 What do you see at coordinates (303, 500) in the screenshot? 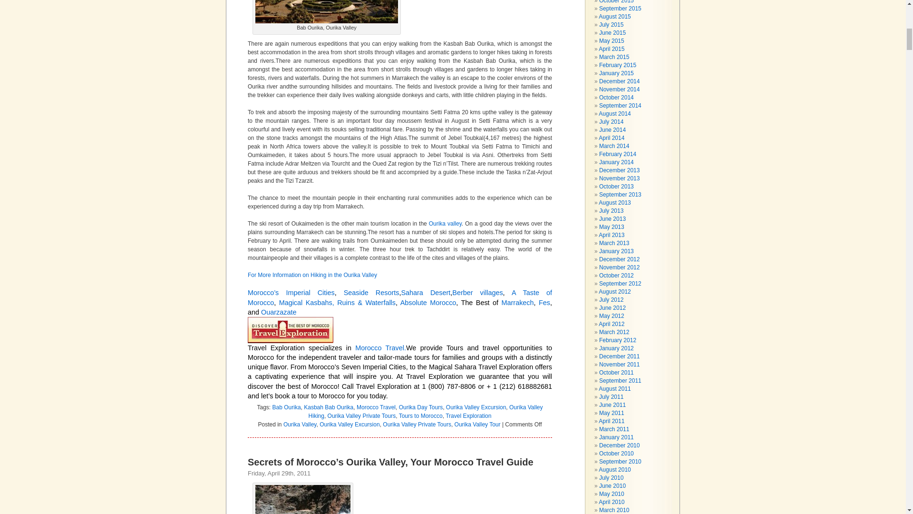
I see `Ourika-Valley-Waterfalls` at bounding box center [303, 500].